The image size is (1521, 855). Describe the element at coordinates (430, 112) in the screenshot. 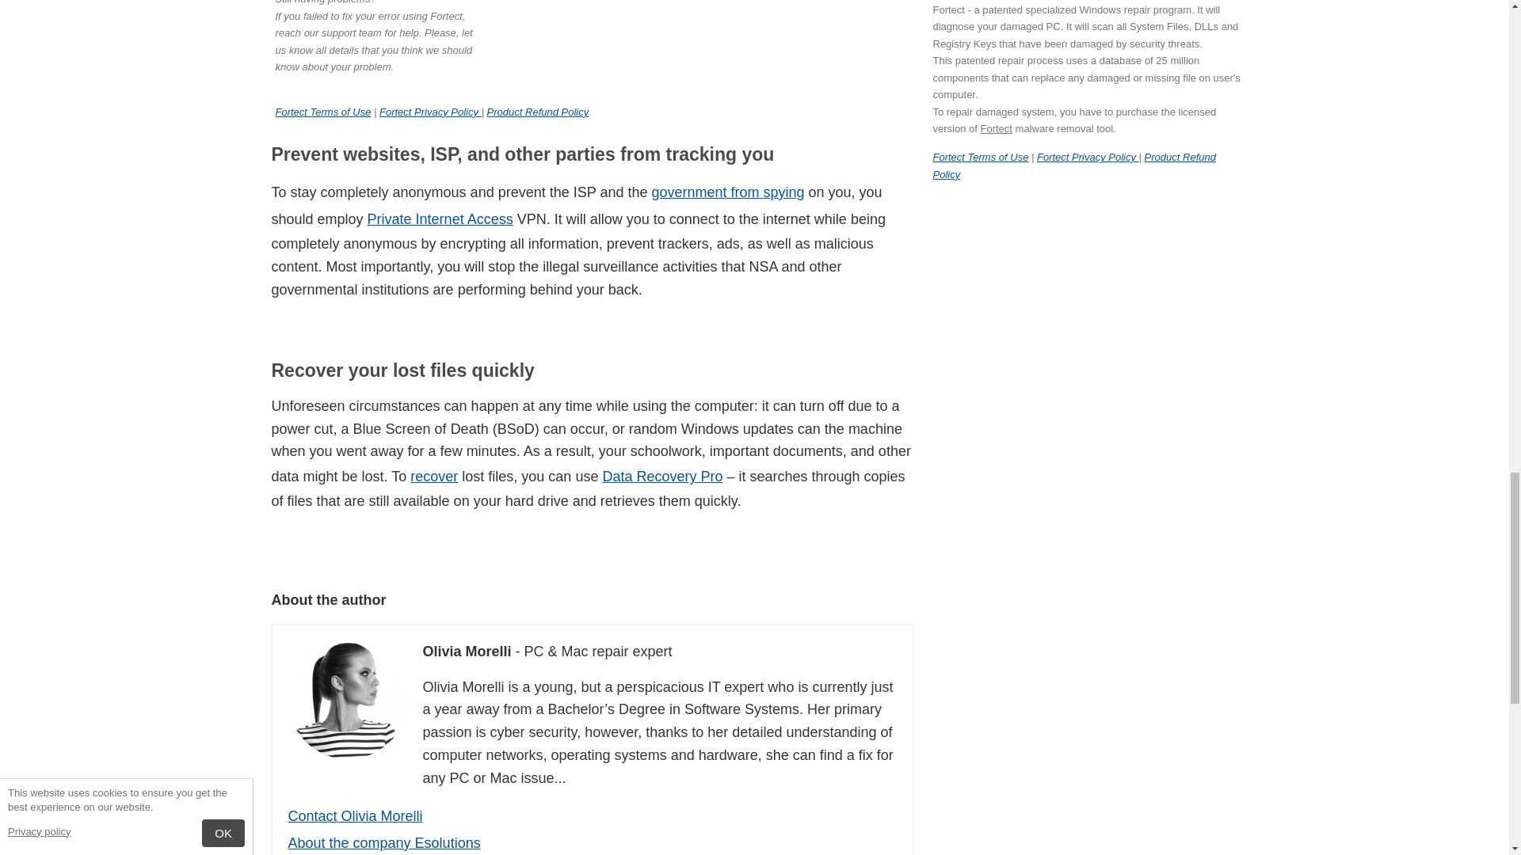

I see `Fortect Privacy Policy` at that location.